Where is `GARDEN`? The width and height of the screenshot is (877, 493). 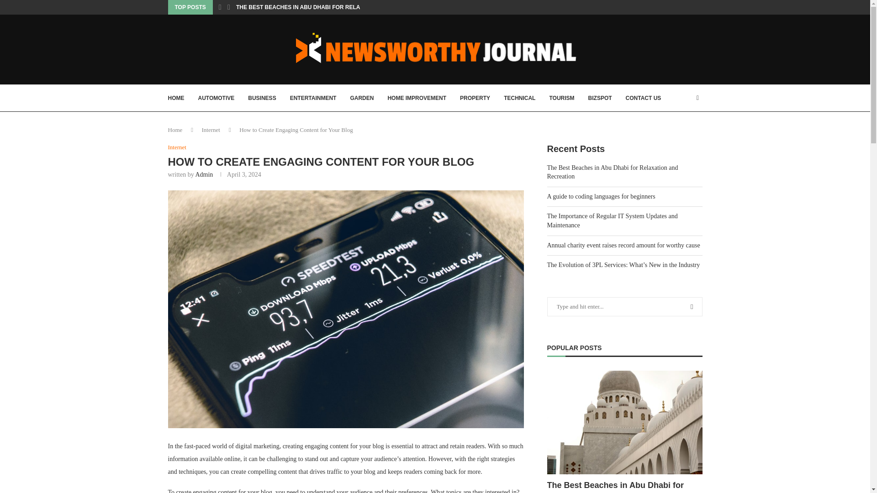 GARDEN is located at coordinates (362, 98).